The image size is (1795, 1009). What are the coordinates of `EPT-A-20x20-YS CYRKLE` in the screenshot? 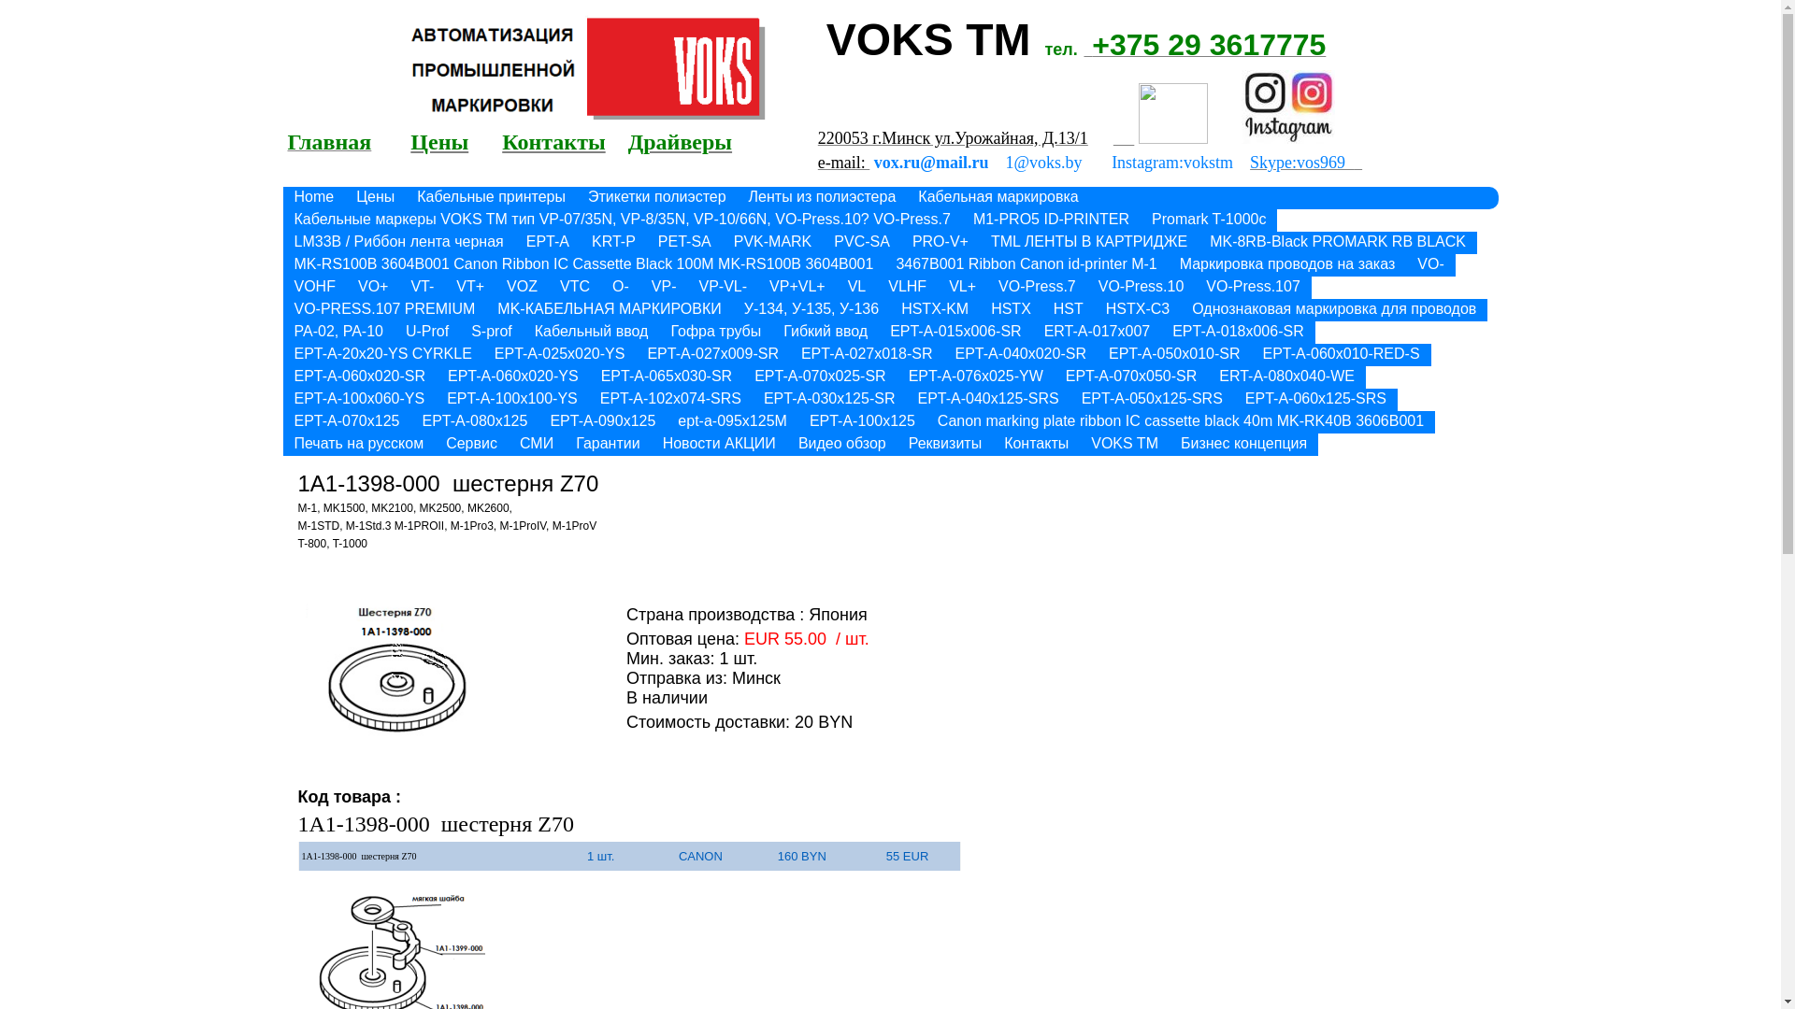 It's located at (382, 355).